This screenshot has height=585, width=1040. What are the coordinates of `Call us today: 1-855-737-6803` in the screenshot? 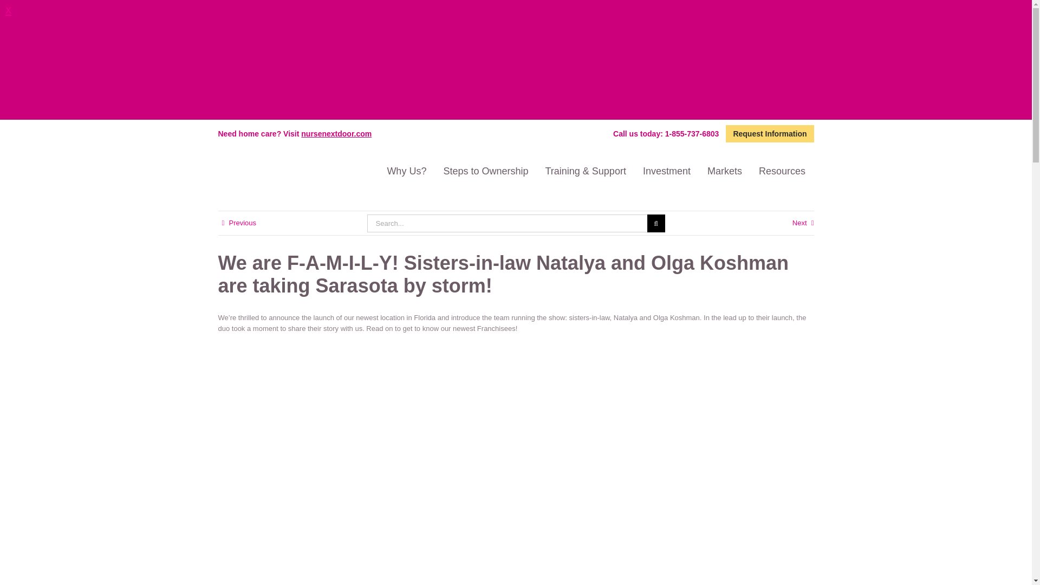 It's located at (666, 134).